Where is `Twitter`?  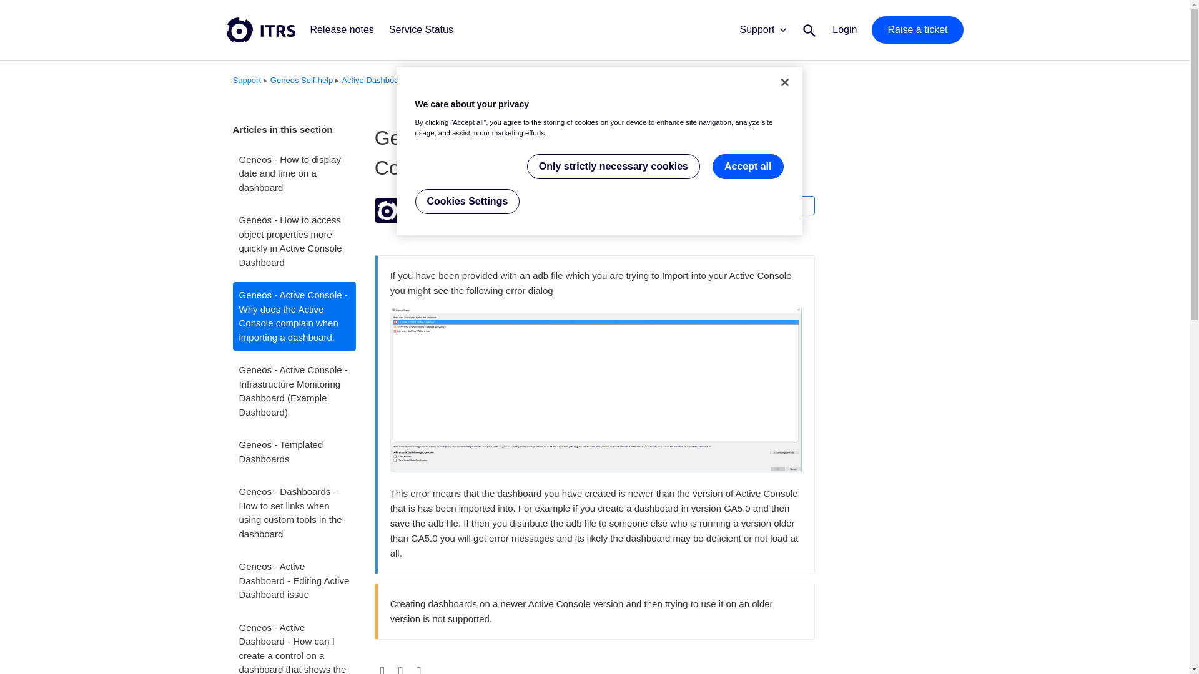 Twitter is located at coordinates (401, 669).